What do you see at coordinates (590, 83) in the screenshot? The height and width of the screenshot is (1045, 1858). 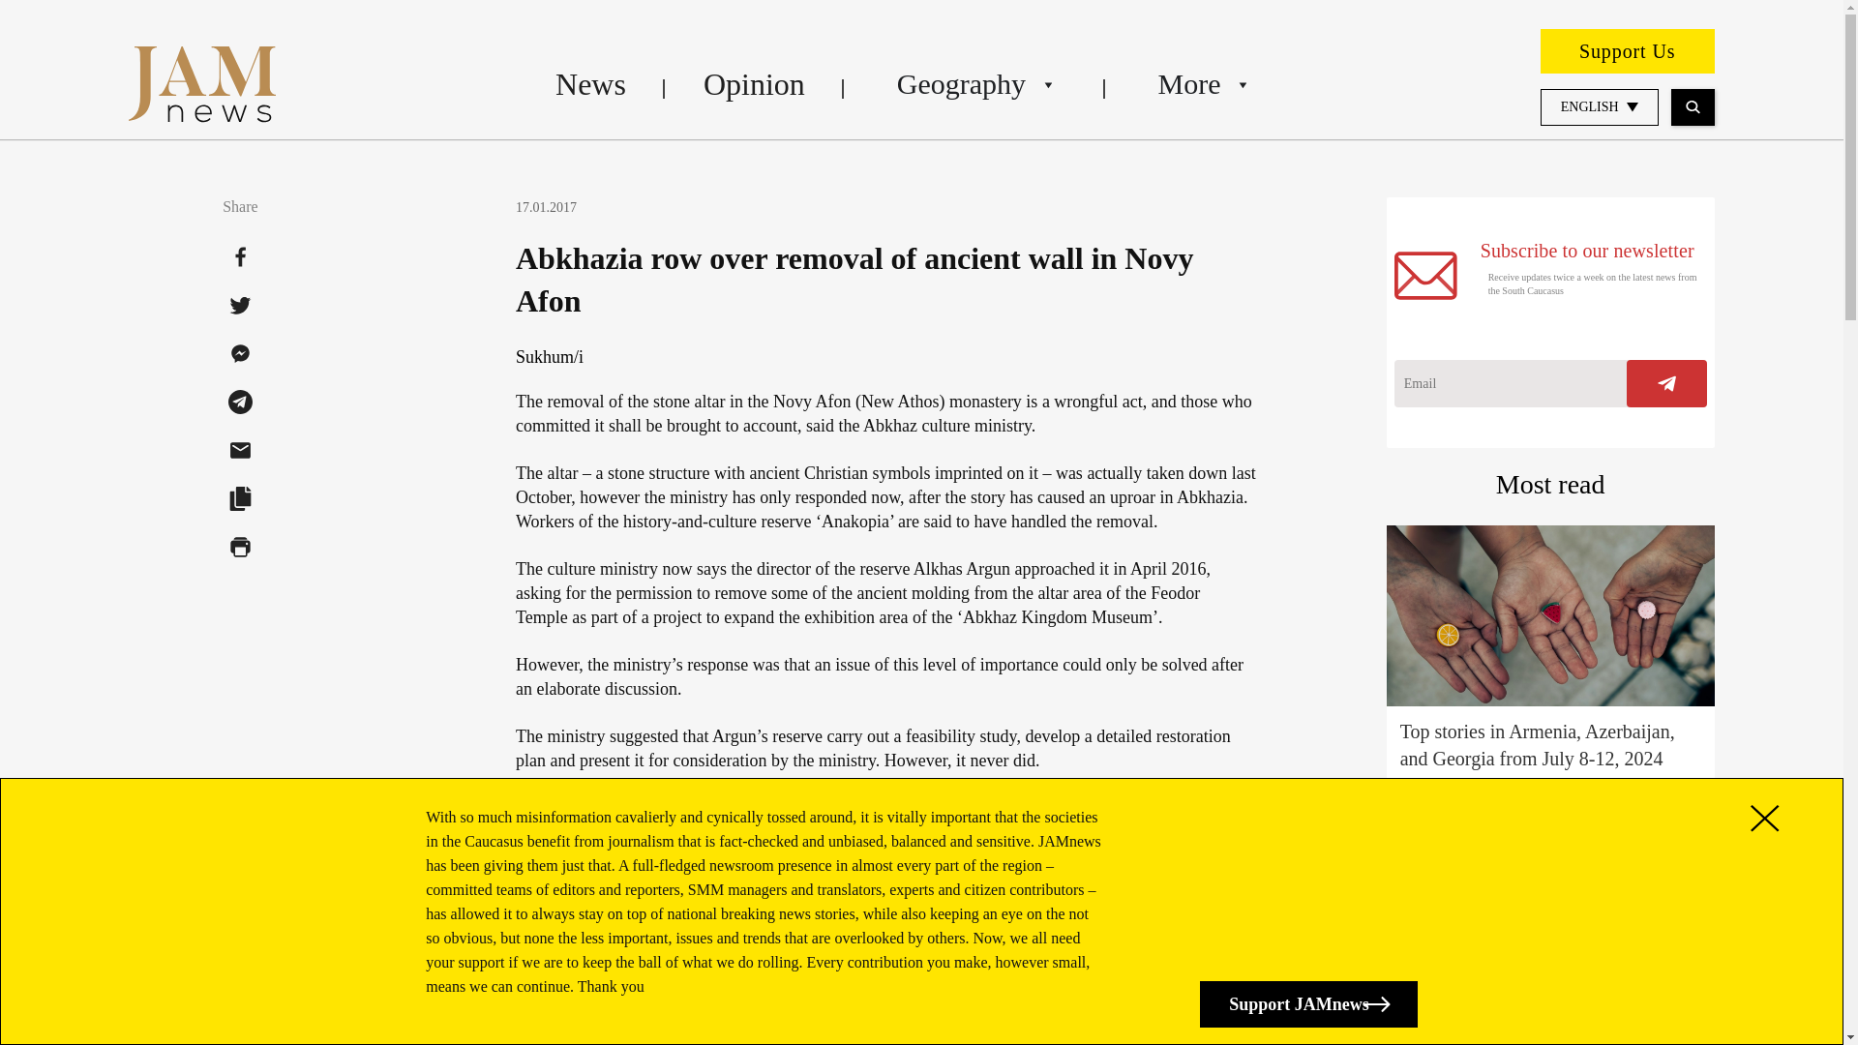 I see `News` at bounding box center [590, 83].